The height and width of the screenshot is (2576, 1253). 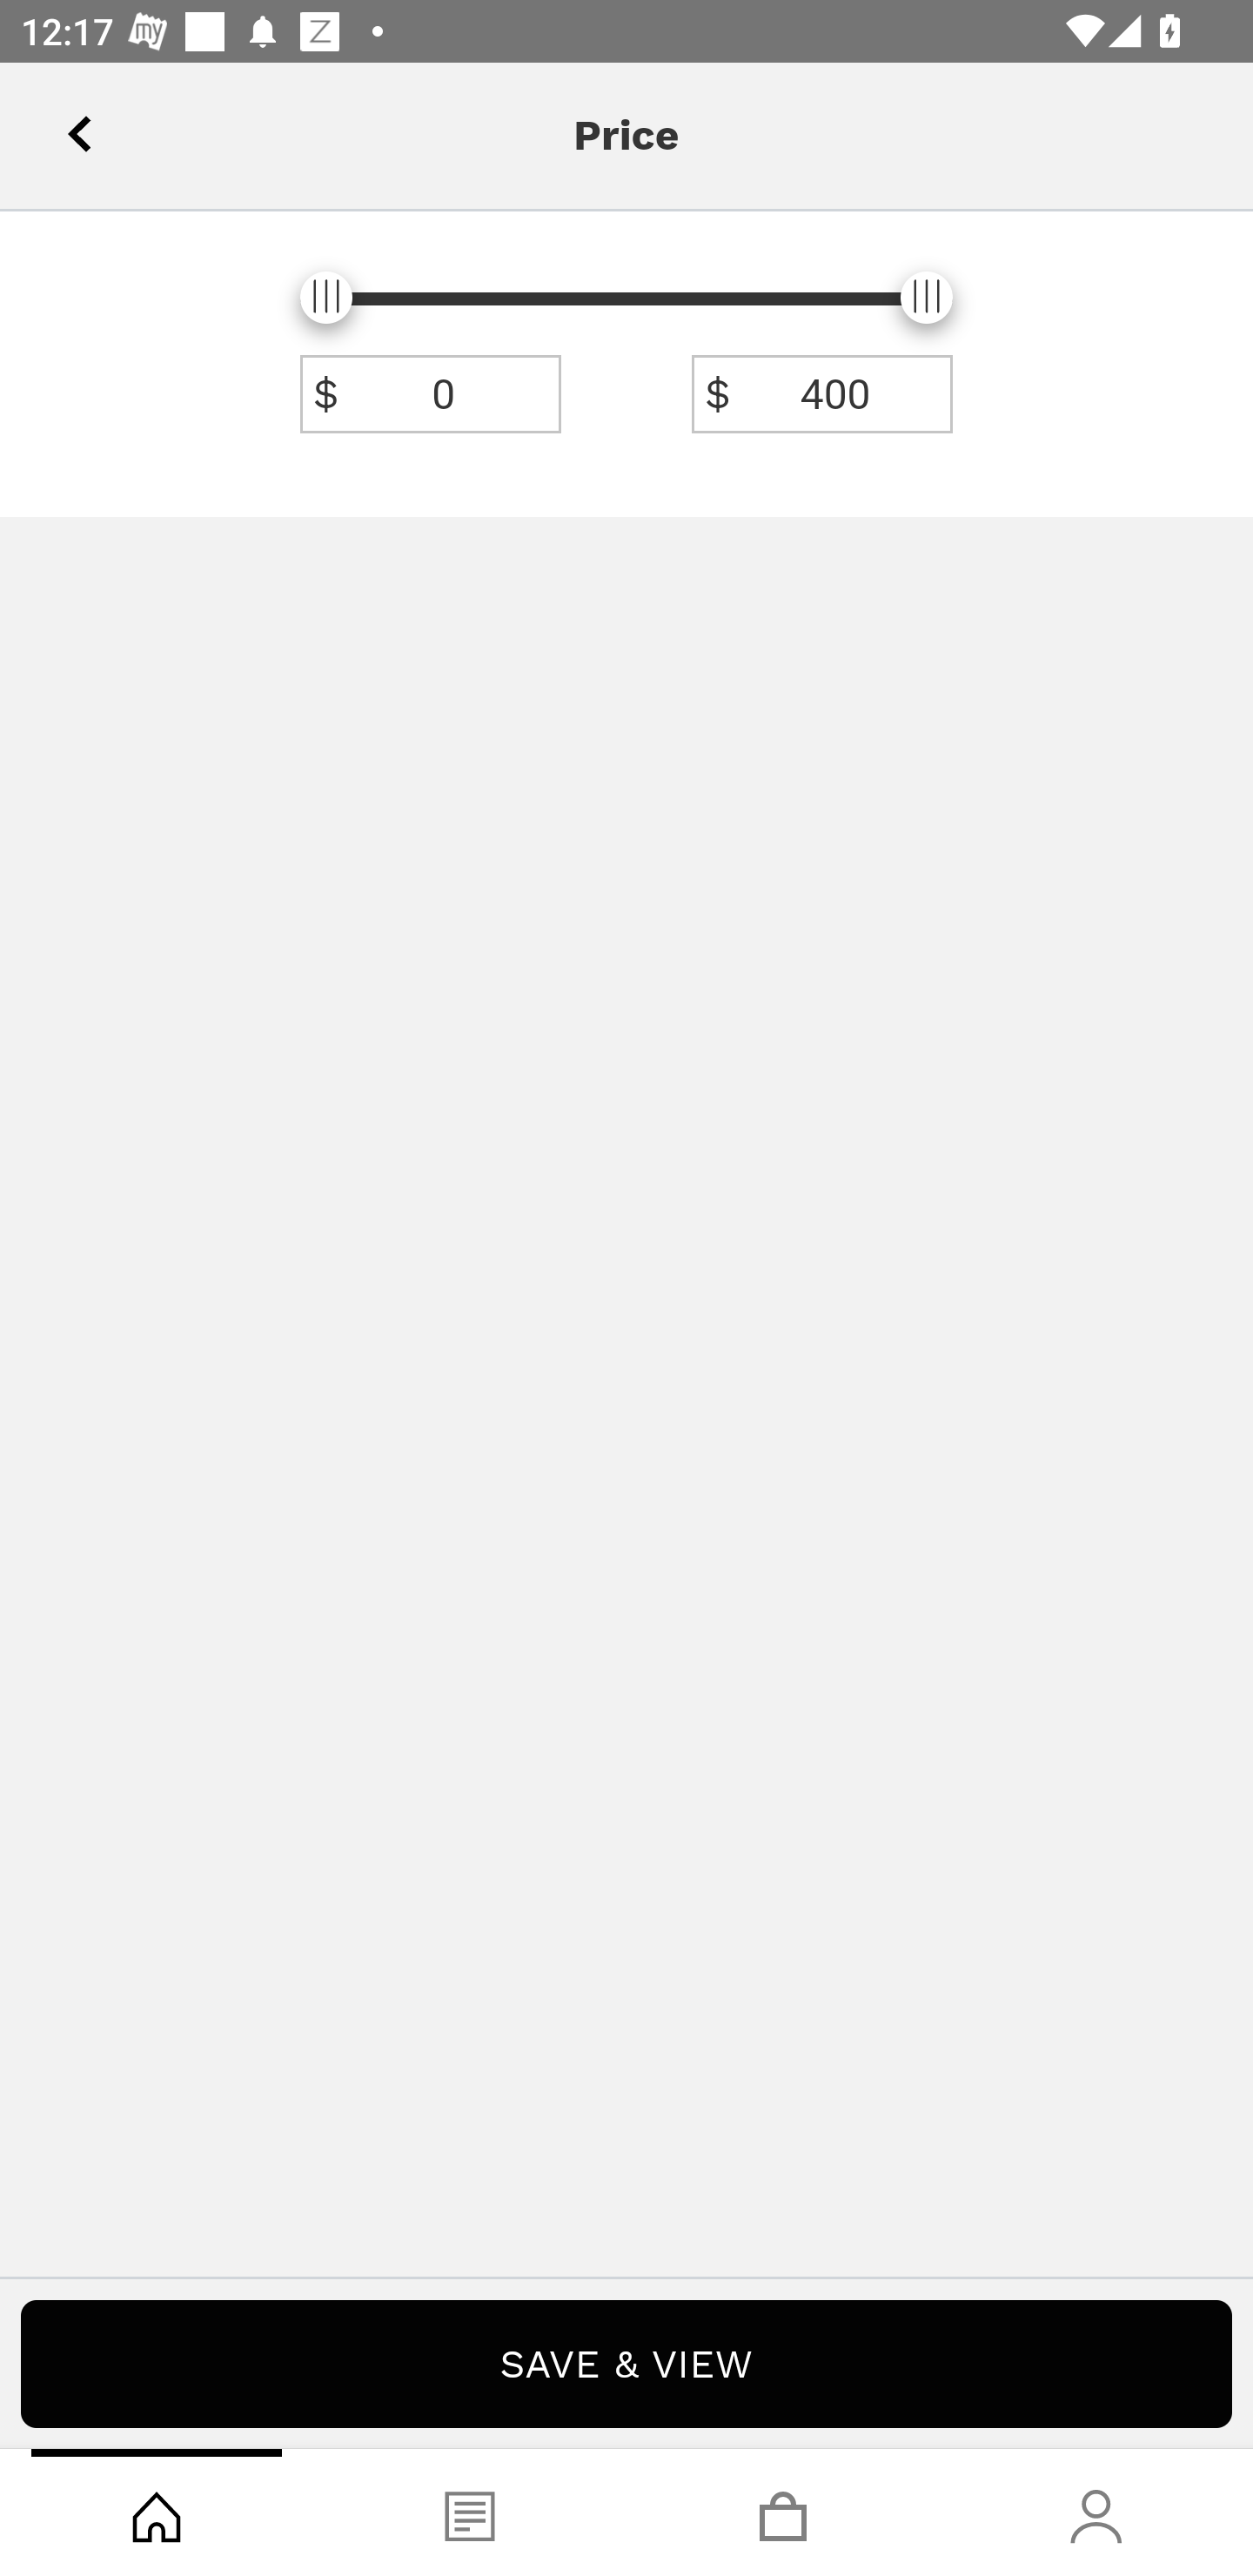 What do you see at coordinates (626, 125) in the screenshot?
I see `Lookfantastic USA` at bounding box center [626, 125].